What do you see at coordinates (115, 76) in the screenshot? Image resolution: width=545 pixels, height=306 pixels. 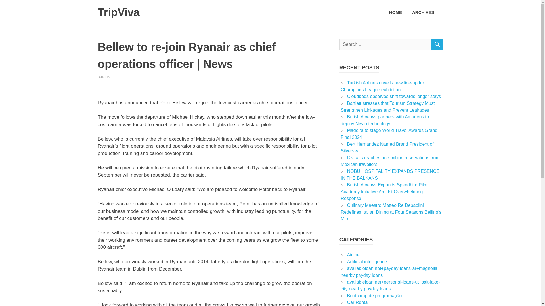 I see `OCTOBER 17, 2017` at bounding box center [115, 76].